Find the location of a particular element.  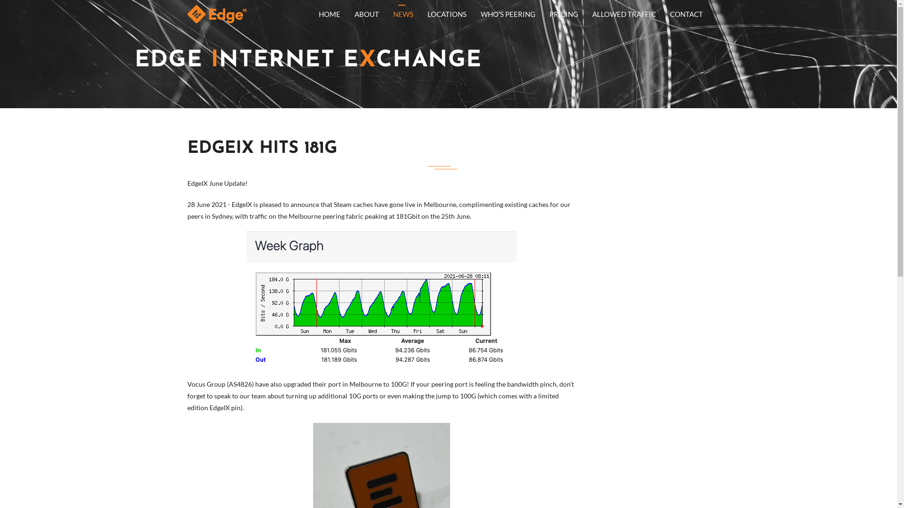

NEWS is located at coordinates (403, 14).